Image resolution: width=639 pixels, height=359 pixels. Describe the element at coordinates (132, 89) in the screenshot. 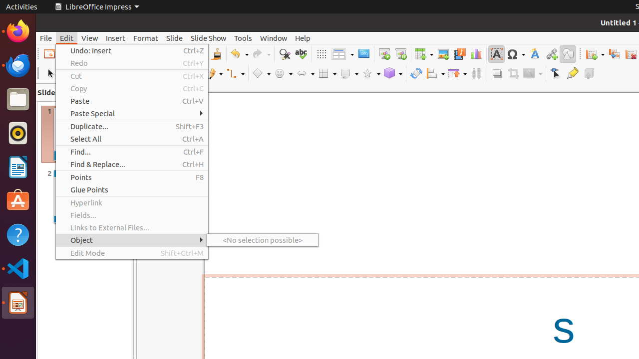

I see `Copy` at that location.